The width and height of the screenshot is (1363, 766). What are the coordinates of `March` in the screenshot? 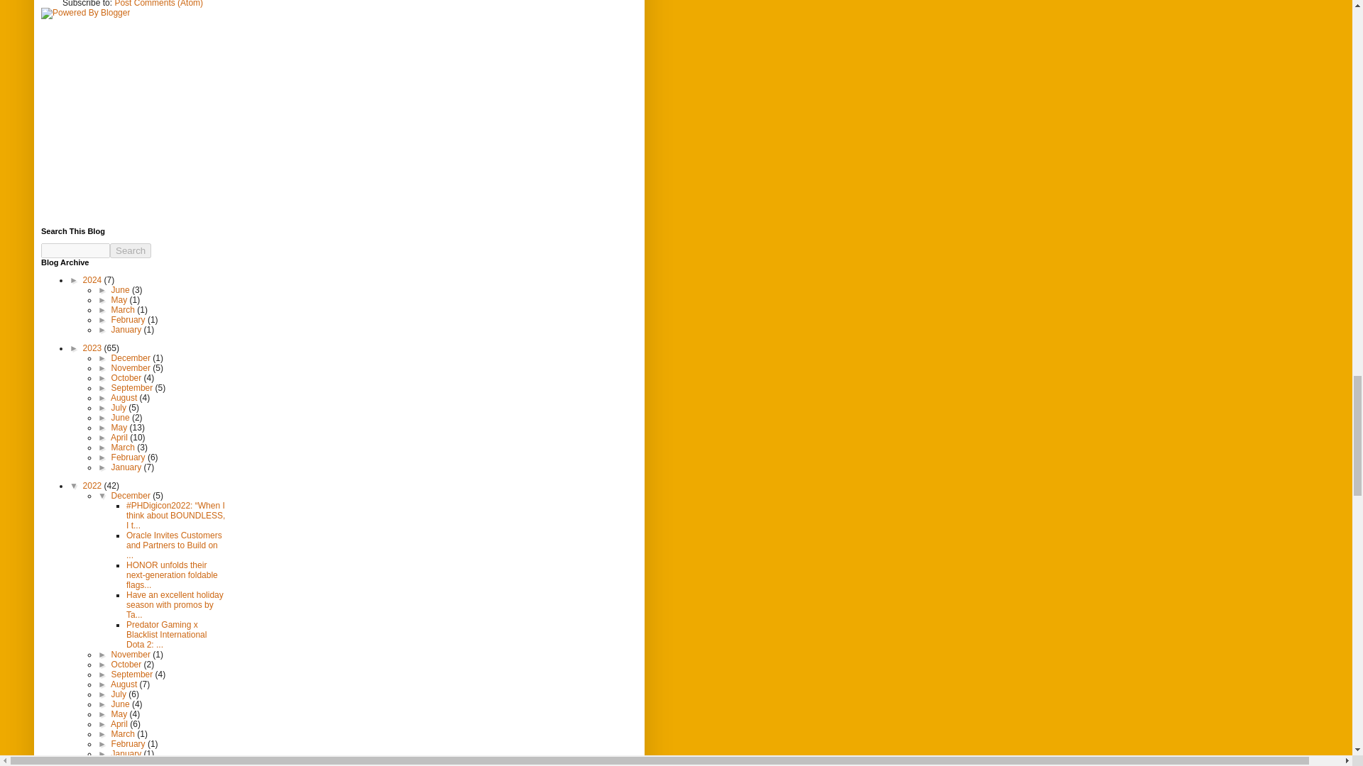 It's located at (124, 309).